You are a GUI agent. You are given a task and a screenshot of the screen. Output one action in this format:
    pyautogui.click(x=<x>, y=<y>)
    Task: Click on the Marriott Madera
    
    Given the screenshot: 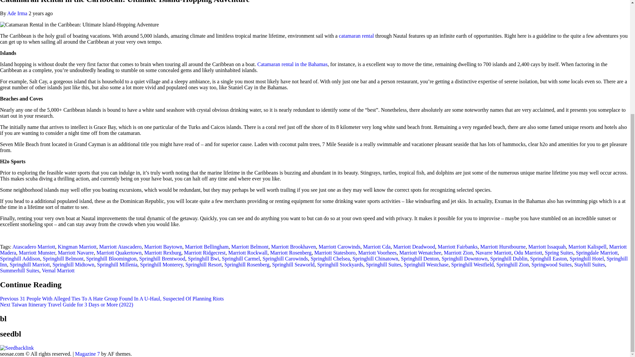 What is the action you would take?
    pyautogui.click(x=314, y=250)
    